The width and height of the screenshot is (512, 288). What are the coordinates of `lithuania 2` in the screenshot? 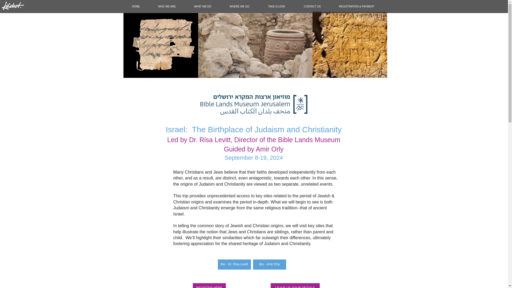 It's located at (255, 45).